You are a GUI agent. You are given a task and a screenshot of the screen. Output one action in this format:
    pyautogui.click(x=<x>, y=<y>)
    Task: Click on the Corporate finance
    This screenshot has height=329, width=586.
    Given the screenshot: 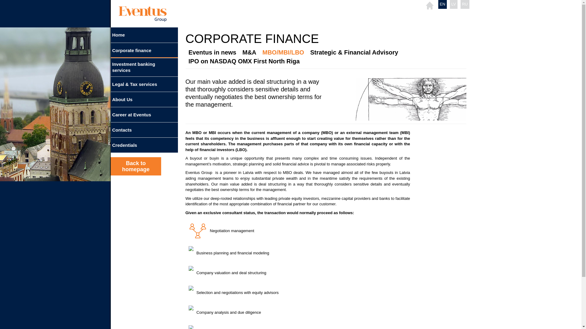 What is the action you would take?
    pyautogui.click(x=144, y=51)
    